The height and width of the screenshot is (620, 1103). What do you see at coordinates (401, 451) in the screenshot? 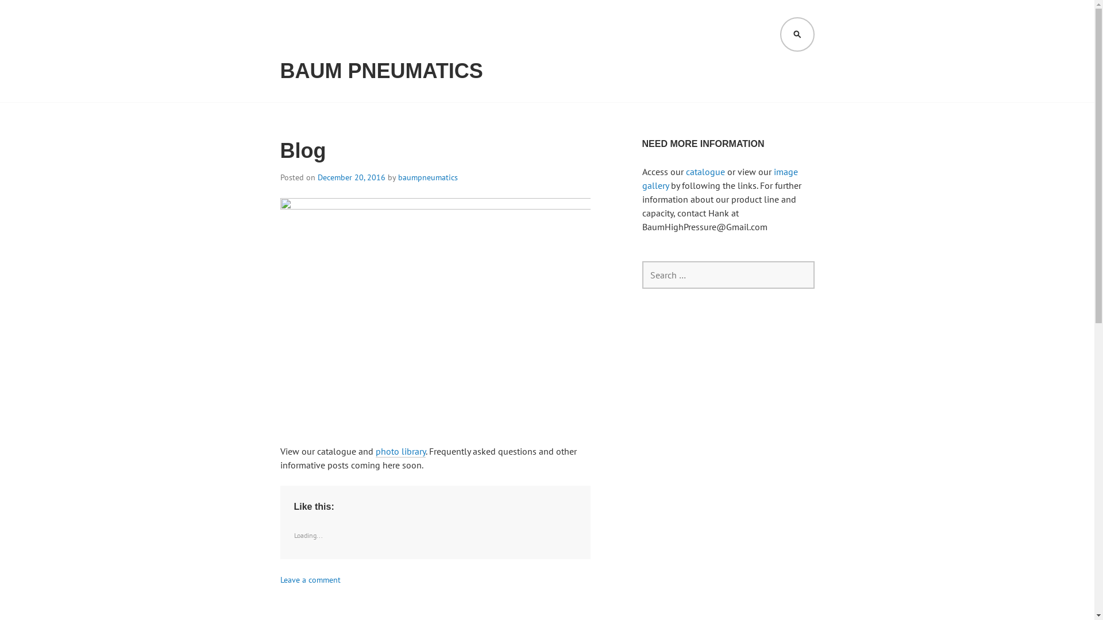
I see `photo library` at bounding box center [401, 451].